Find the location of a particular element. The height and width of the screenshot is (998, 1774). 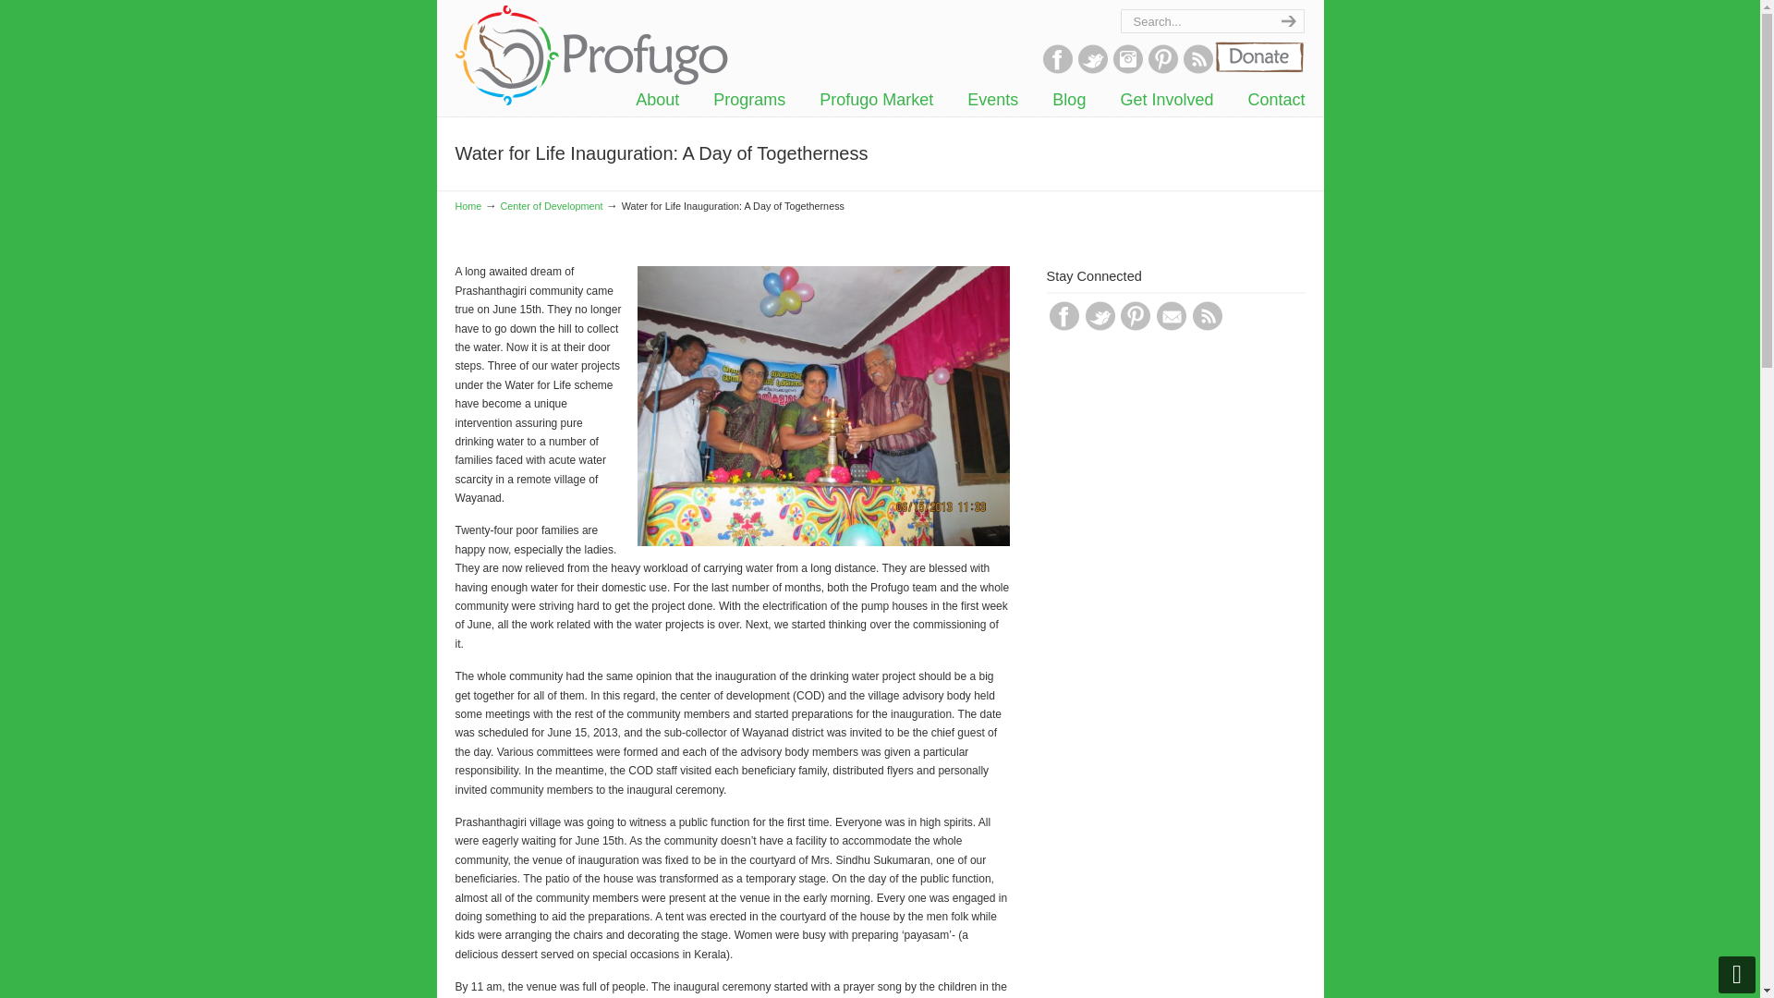

Blog is located at coordinates (1068, 100).